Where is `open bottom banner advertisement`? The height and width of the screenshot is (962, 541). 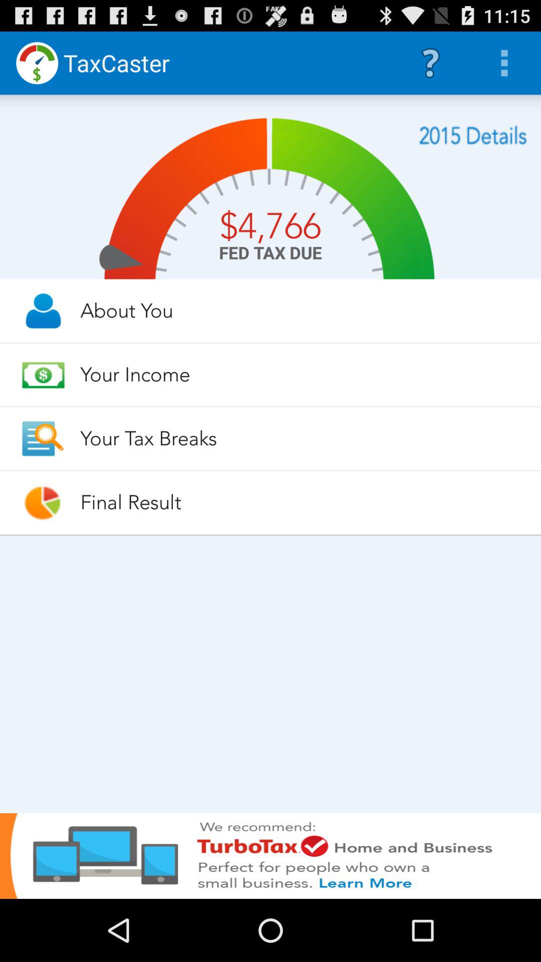 open bottom banner advertisement is located at coordinates (270, 856).